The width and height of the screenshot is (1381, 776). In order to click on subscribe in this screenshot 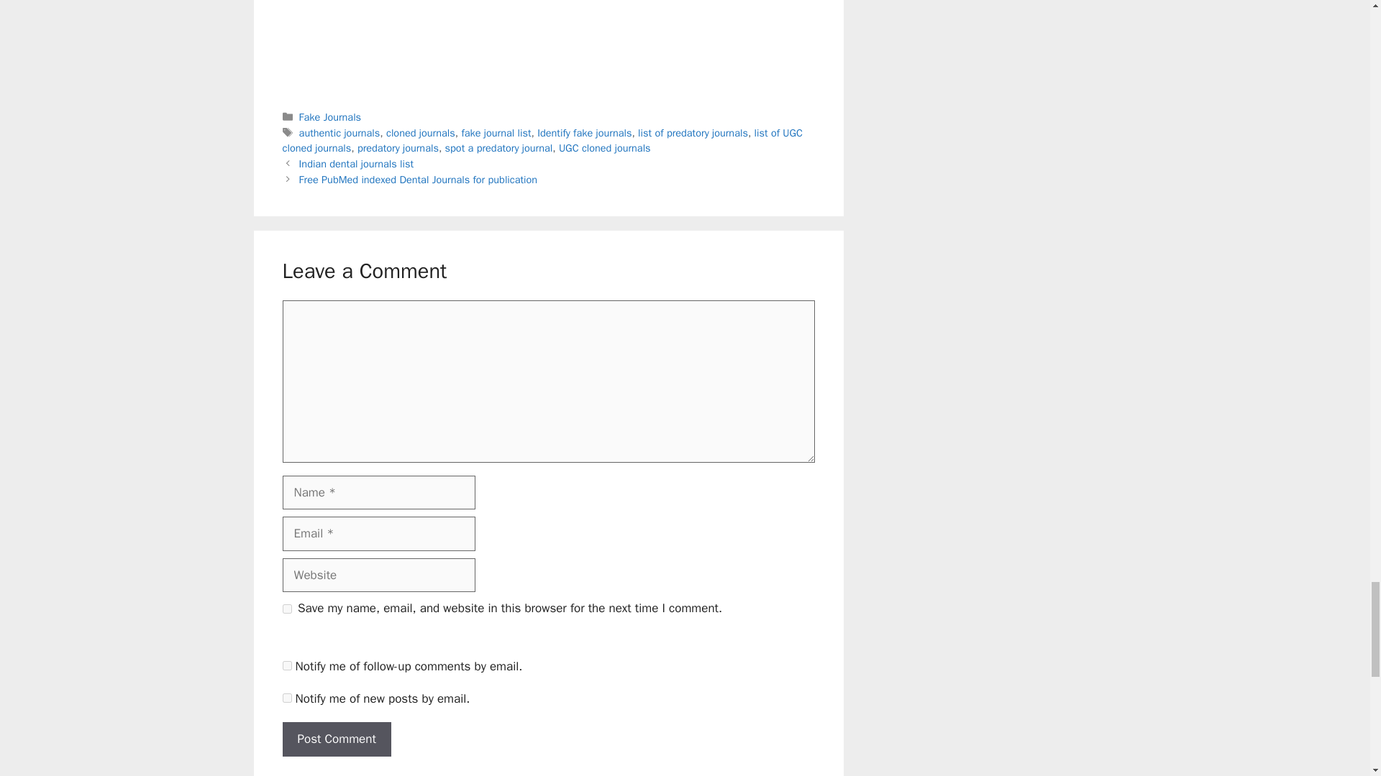, I will do `click(286, 698)`.